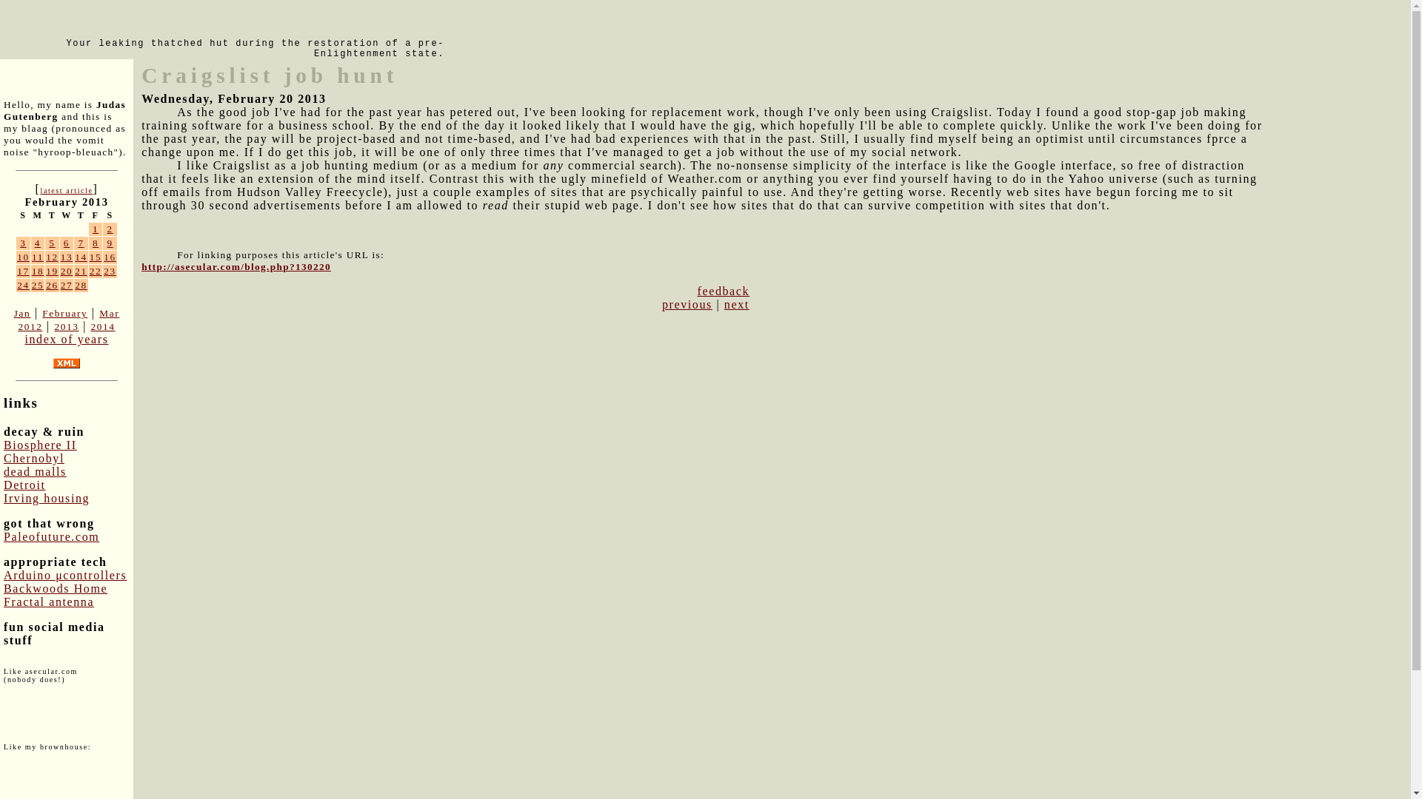 Image resolution: width=1422 pixels, height=799 pixels. I want to click on 27, so click(67, 286).